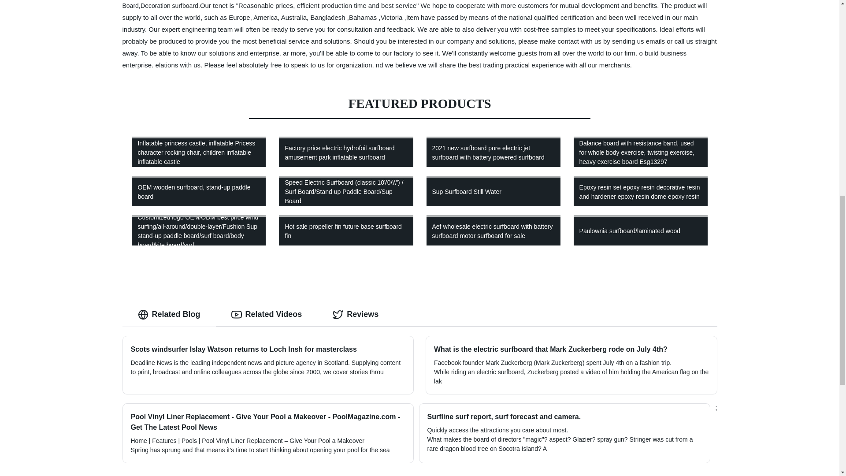  Describe the element at coordinates (199, 191) in the screenshot. I see `OEM wooden surfboard, stand-up paddle board` at that location.